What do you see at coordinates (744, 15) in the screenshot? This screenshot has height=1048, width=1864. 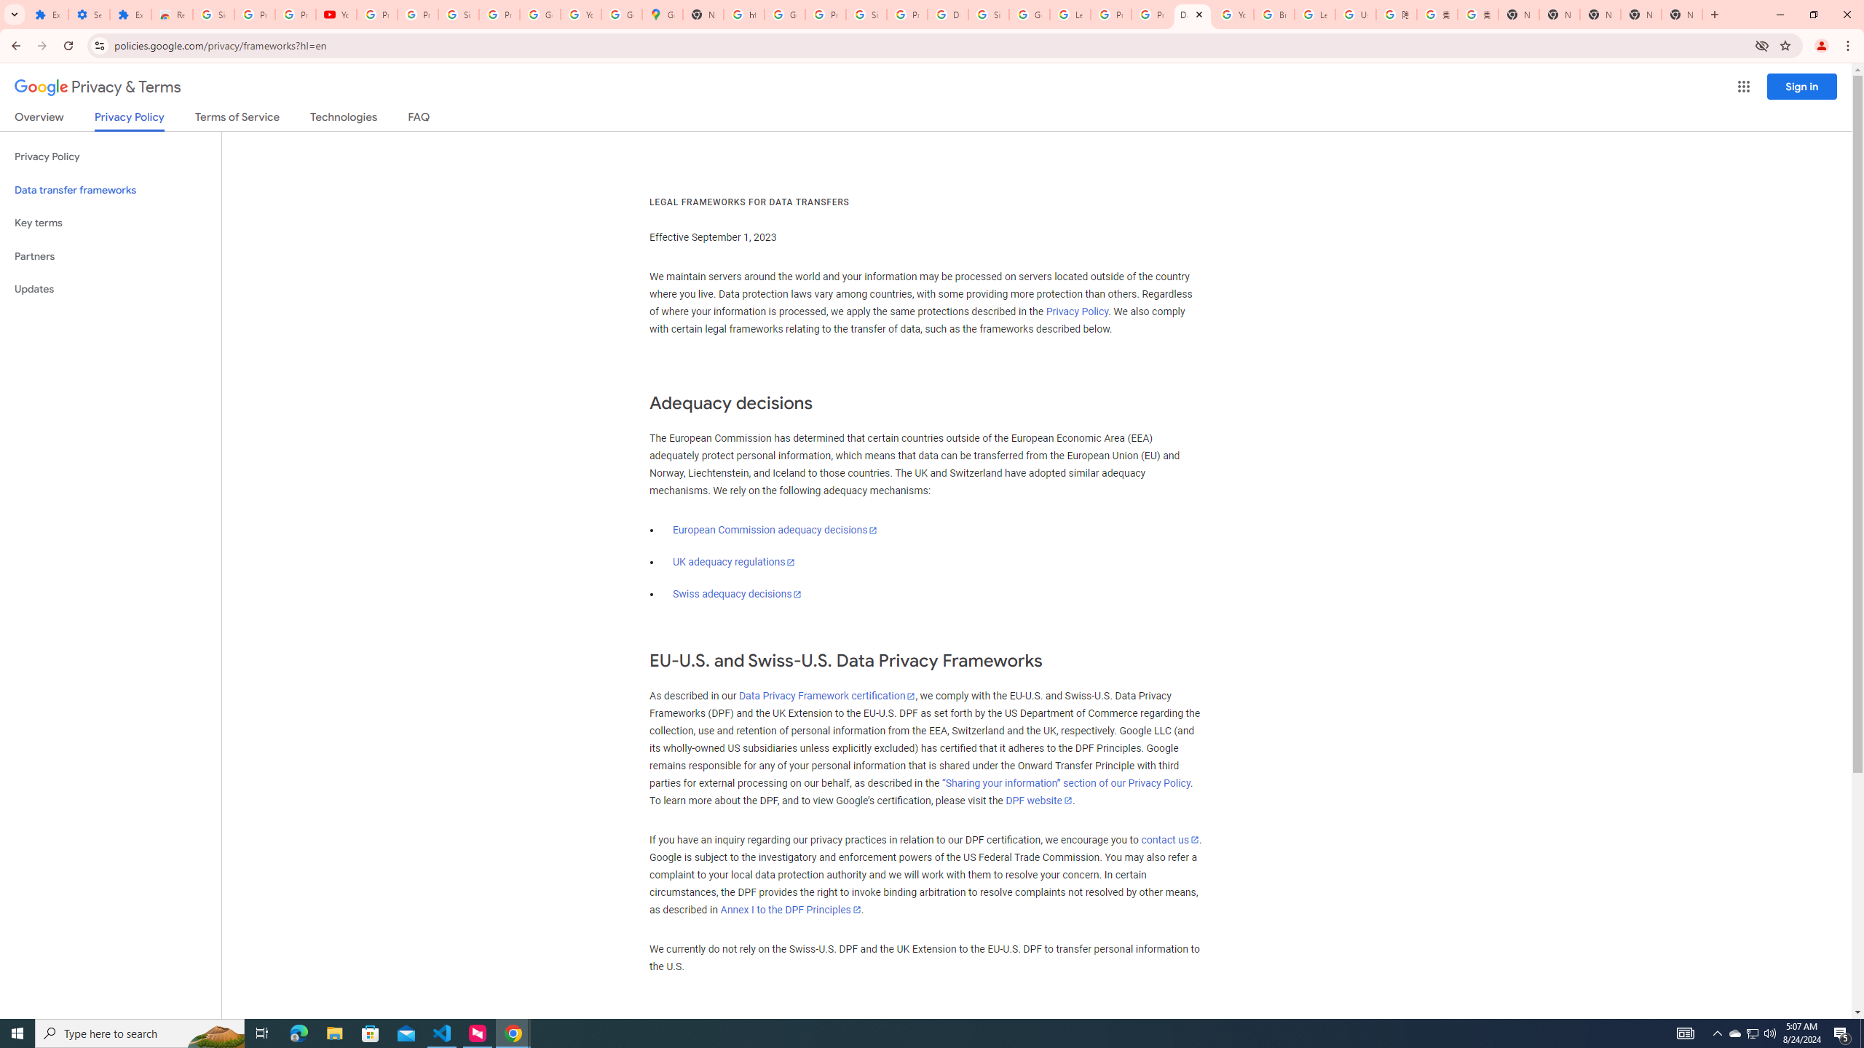 I see `https://scholar.google.com/` at bounding box center [744, 15].